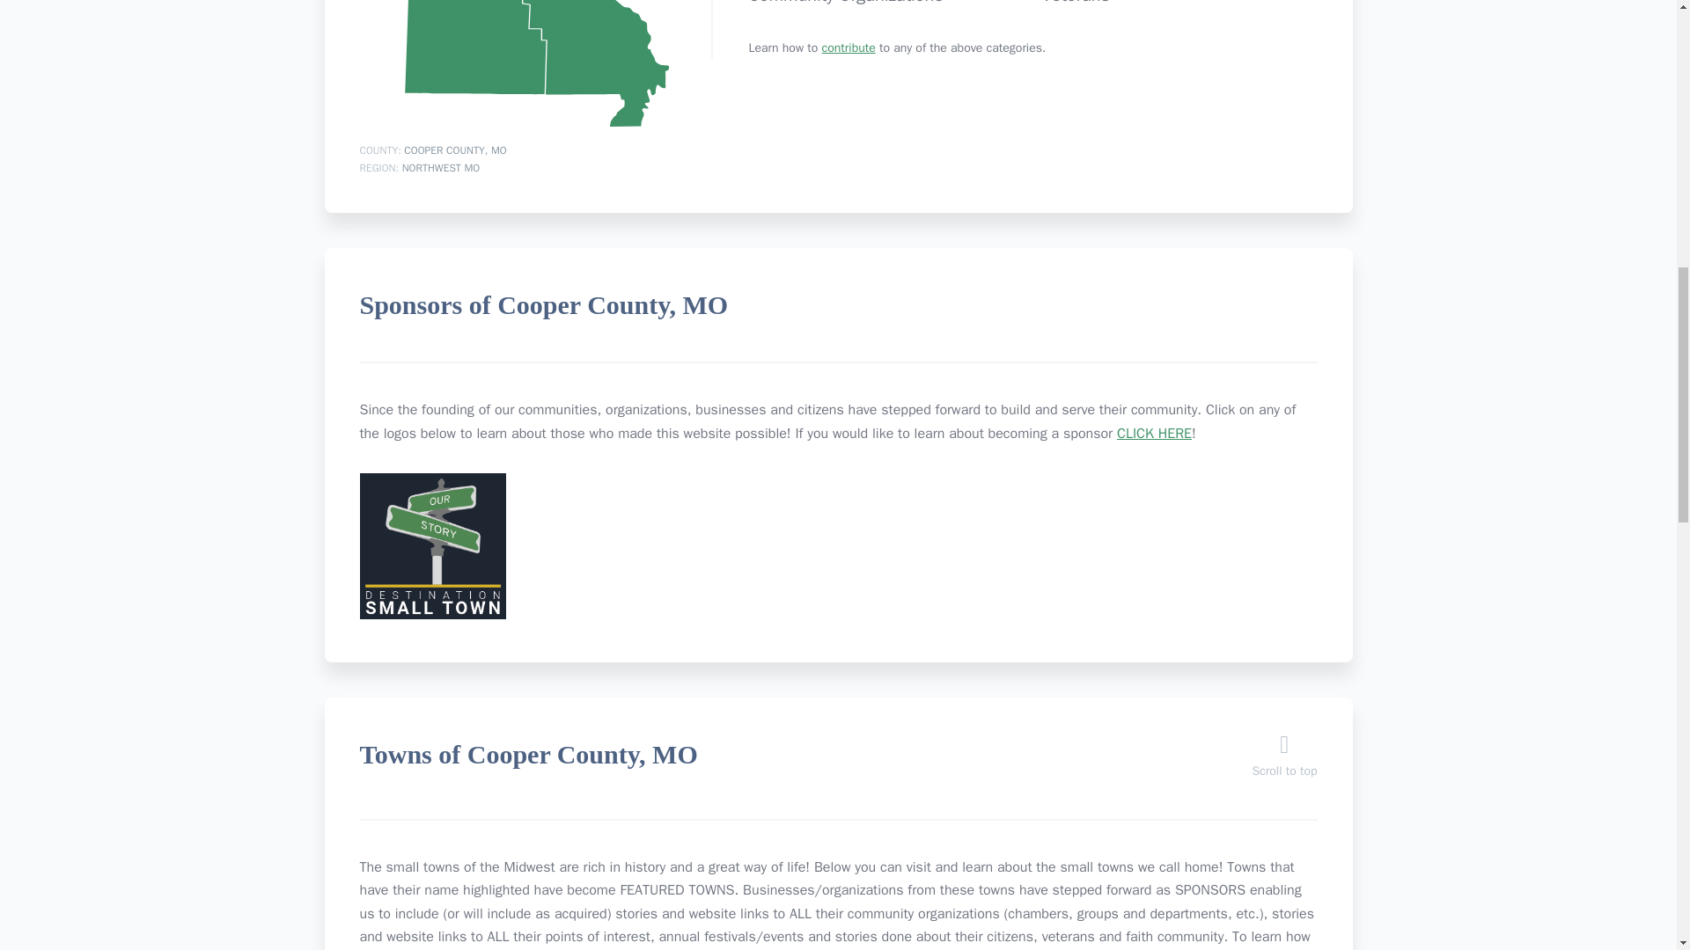  I want to click on Scroll to top, so click(1283, 761).